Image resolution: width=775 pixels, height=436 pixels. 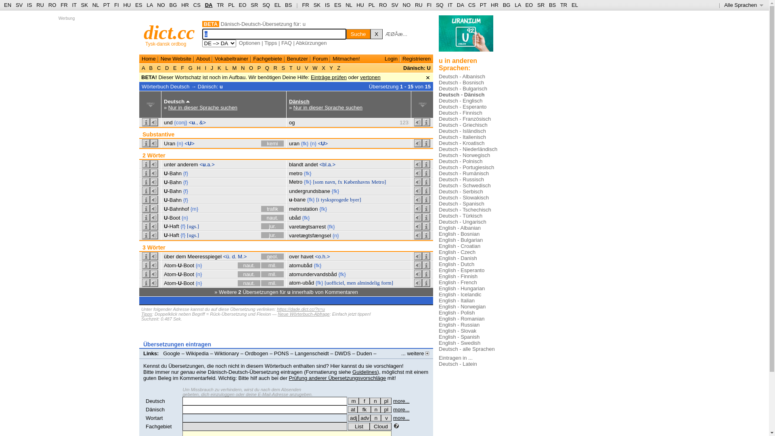 I want to click on Deutsch - Schwedisch, so click(x=465, y=186).